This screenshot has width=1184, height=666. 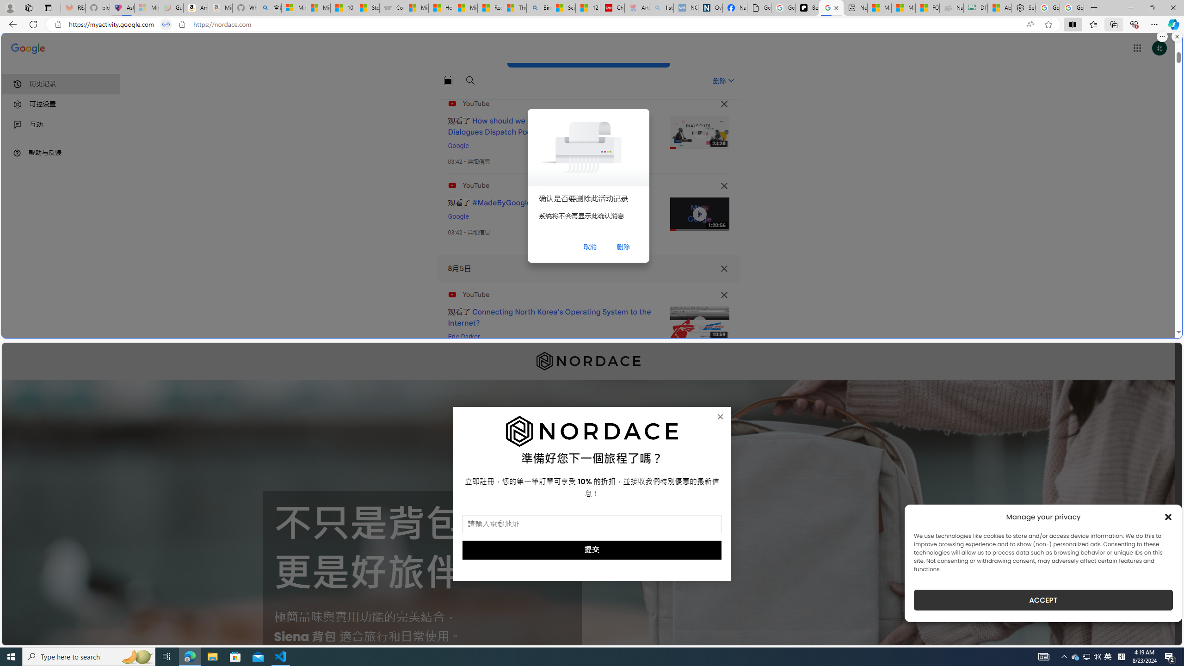 I want to click on To get missing image descriptions, open the context menu., so click(x=592, y=432).